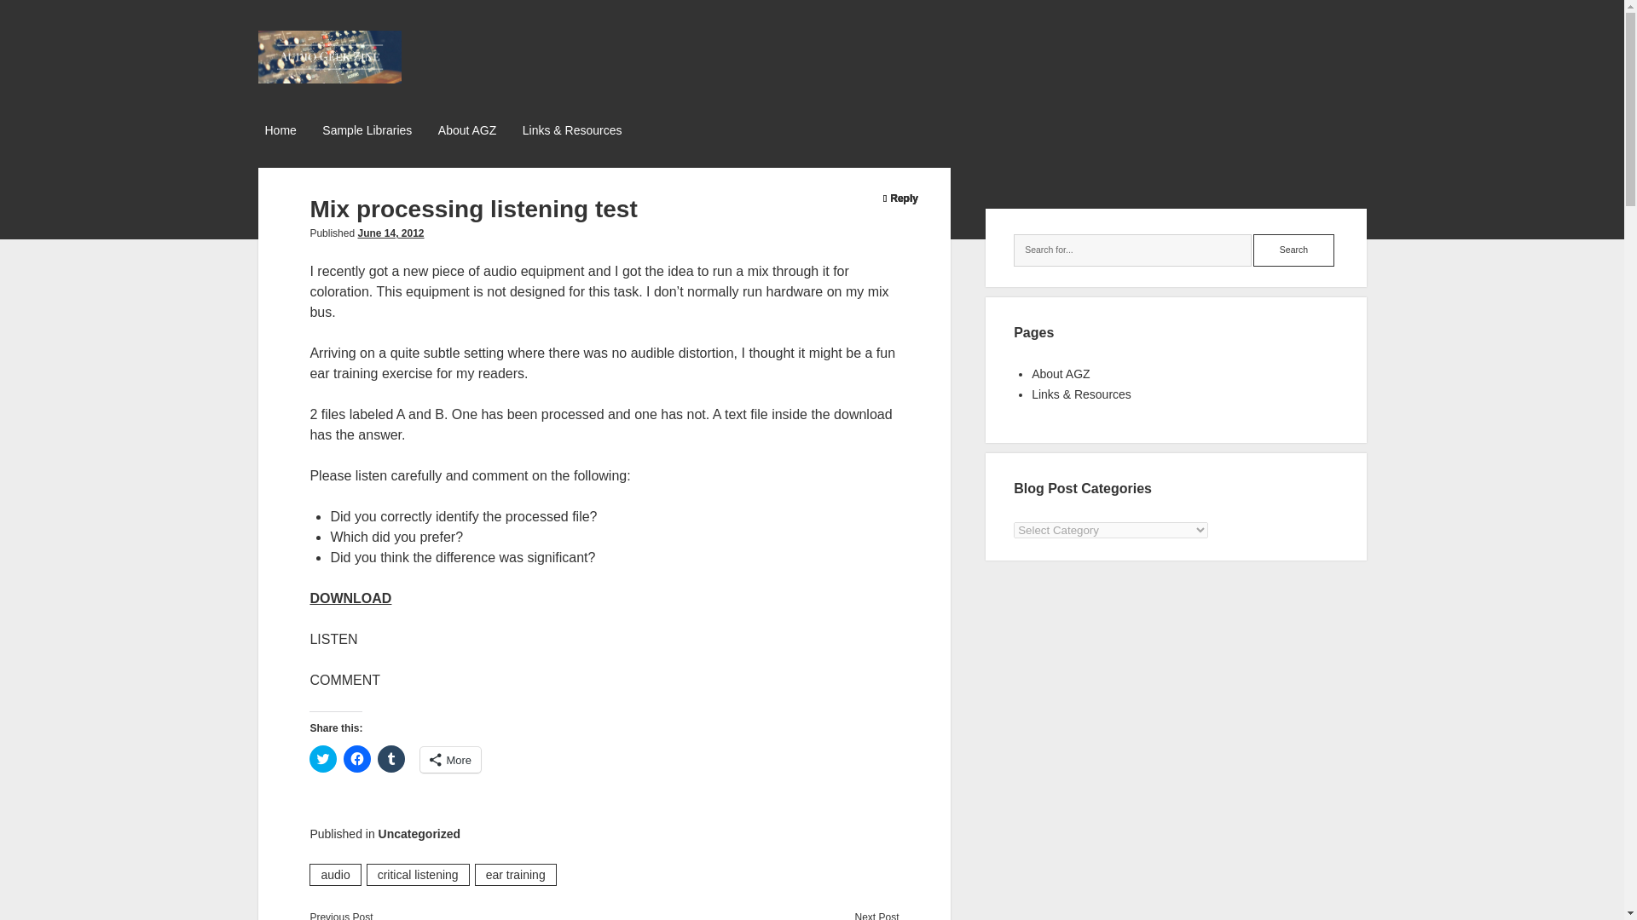 The width and height of the screenshot is (1637, 920). Describe the element at coordinates (450, 760) in the screenshot. I see `More` at that location.